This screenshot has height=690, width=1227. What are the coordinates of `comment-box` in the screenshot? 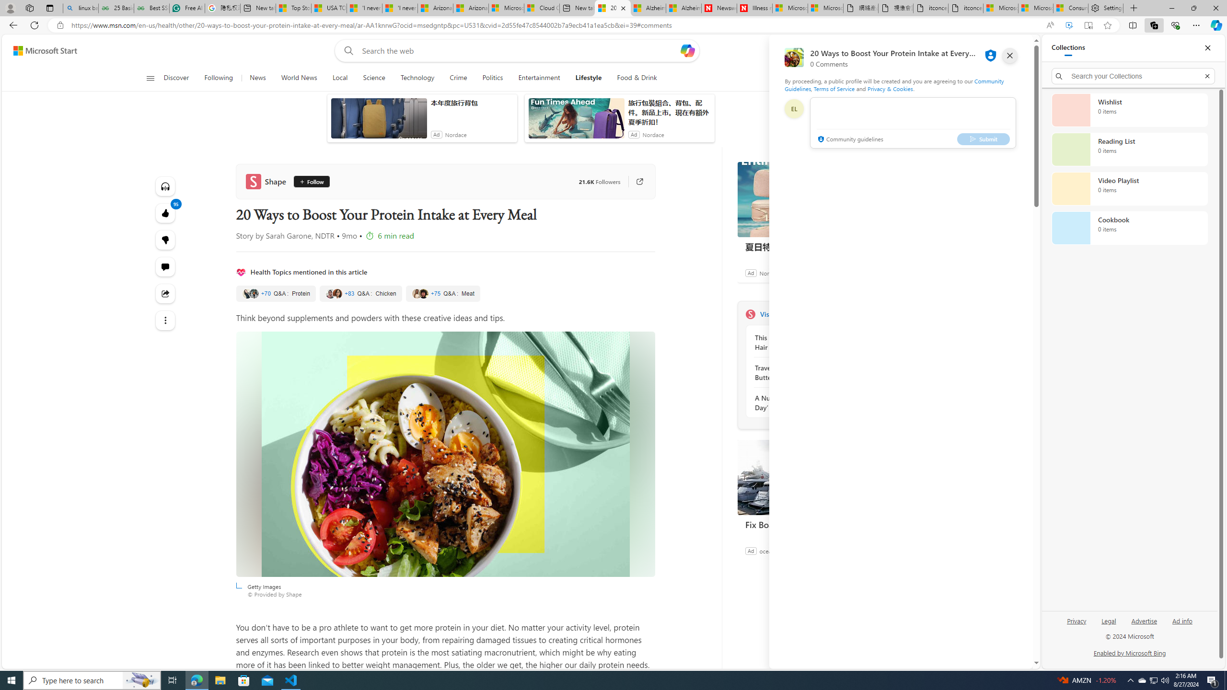 It's located at (913, 123).